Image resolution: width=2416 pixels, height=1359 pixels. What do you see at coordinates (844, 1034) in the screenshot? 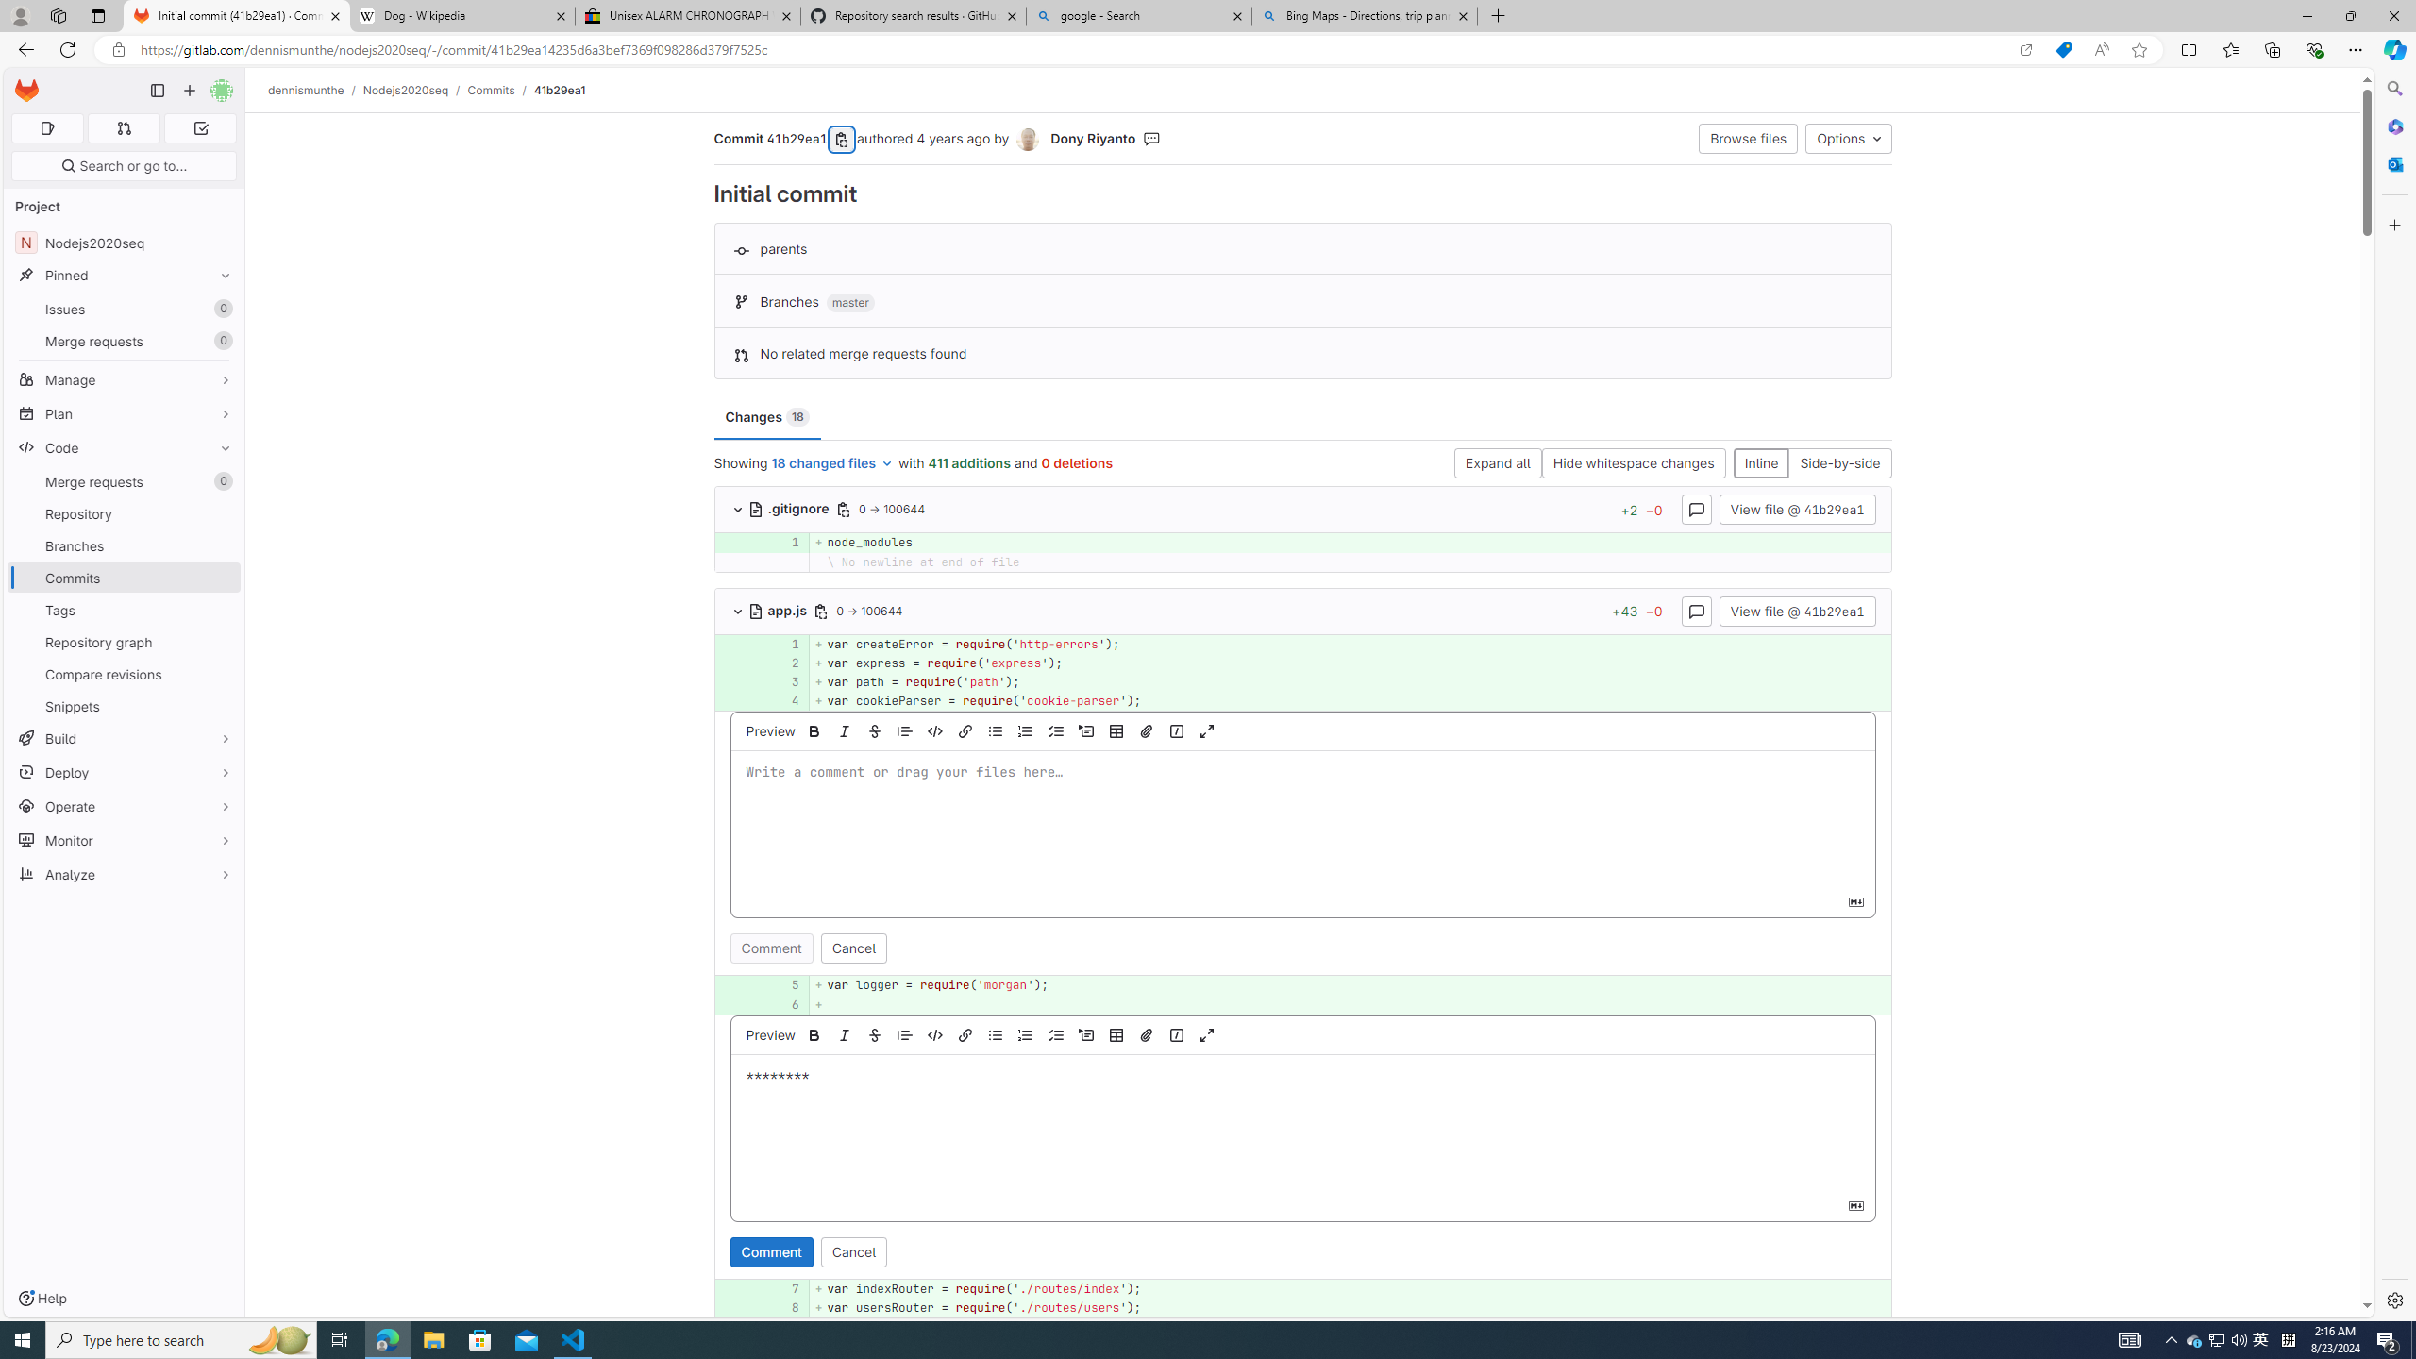
I see `Add italic text (Ctrl+I)` at bounding box center [844, 1034].